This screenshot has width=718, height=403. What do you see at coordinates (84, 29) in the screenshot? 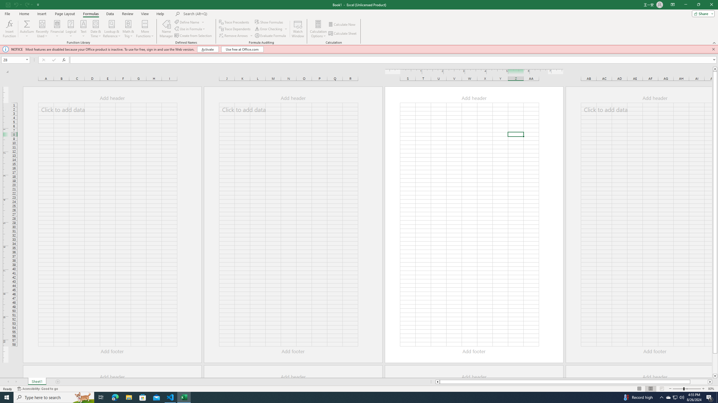
I see `Text` at bounding box center [84, 29].